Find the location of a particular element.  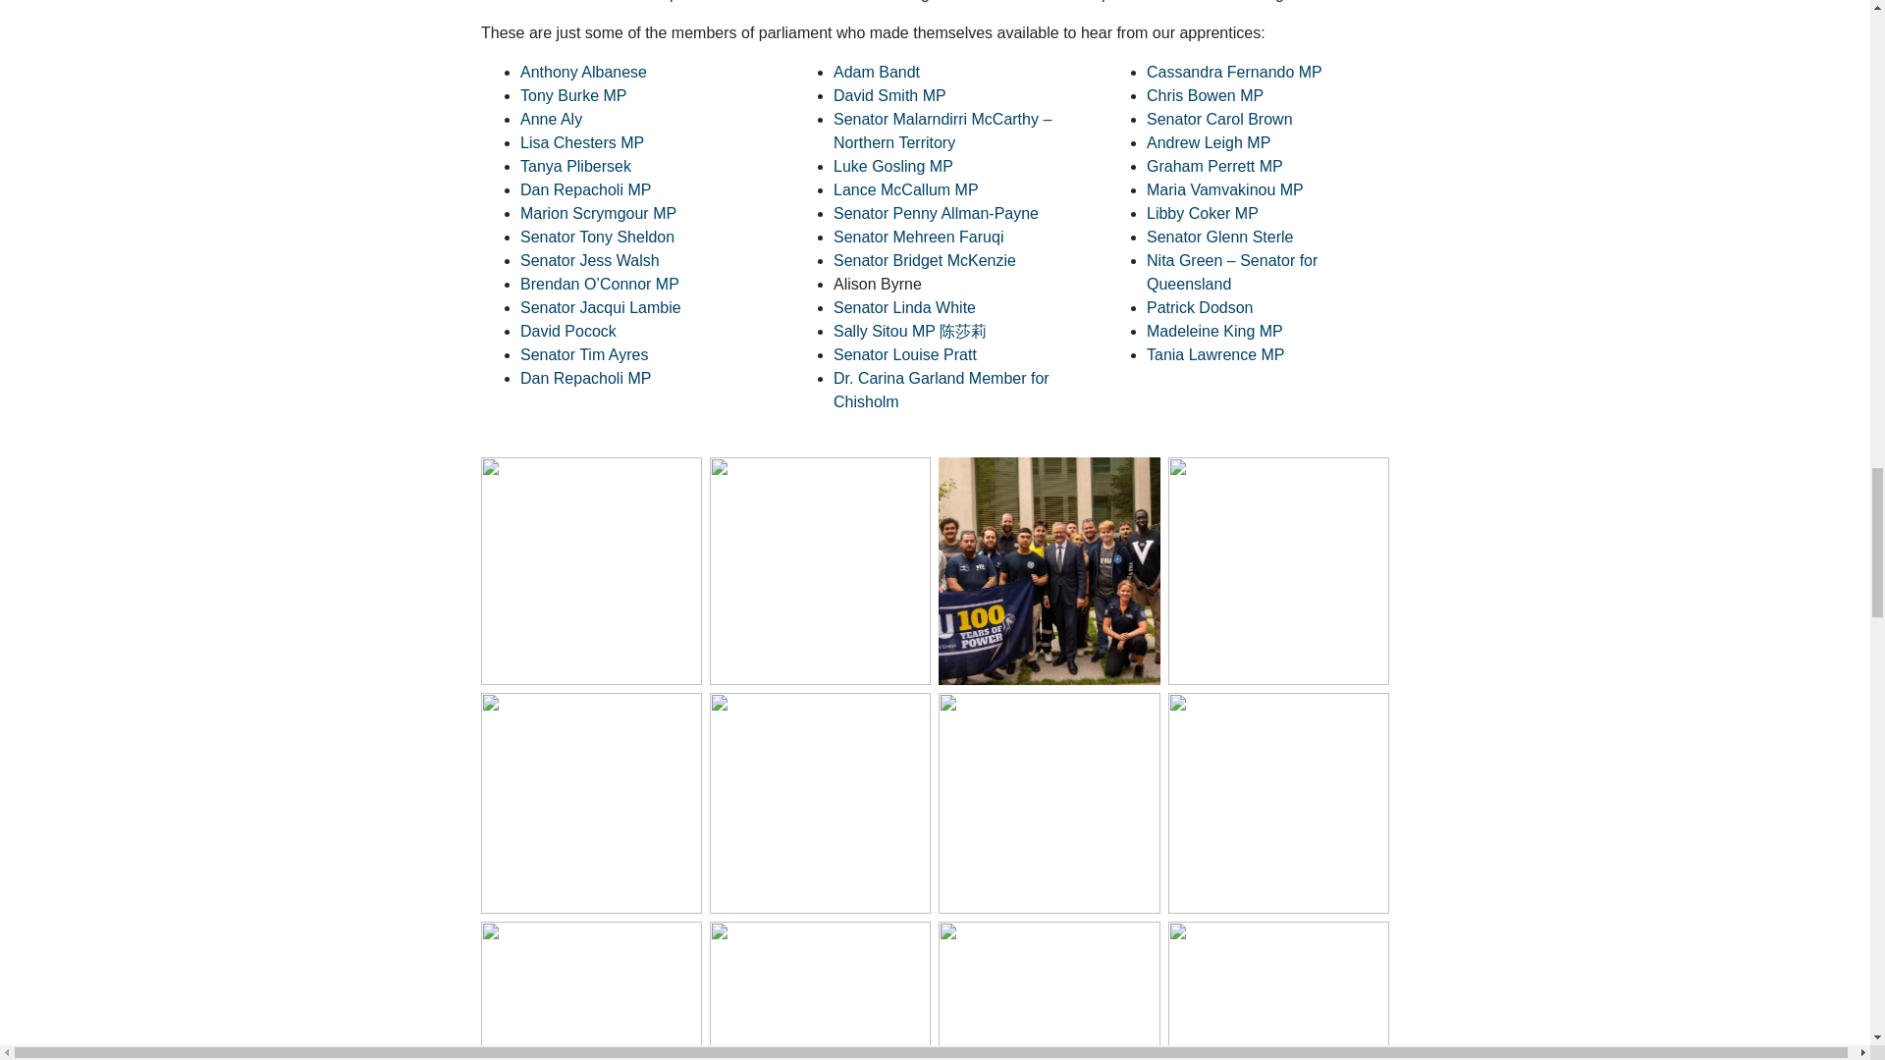

Senator Jess Walsh is located at coordinates (589, 261).